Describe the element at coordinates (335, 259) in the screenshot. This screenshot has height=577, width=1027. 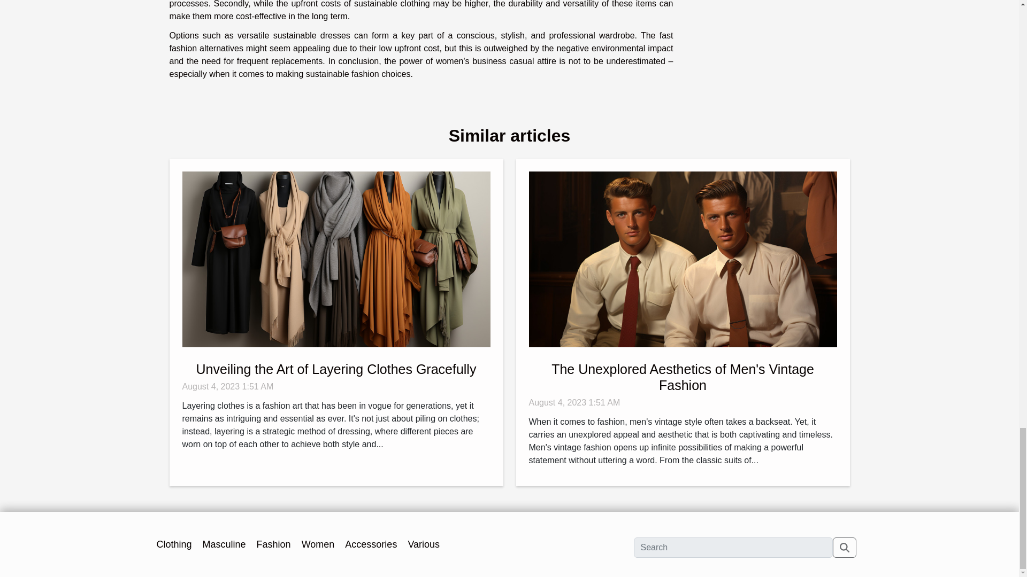
I see `Unveiling the Art of Layering Clothes Gracefully` at that location.